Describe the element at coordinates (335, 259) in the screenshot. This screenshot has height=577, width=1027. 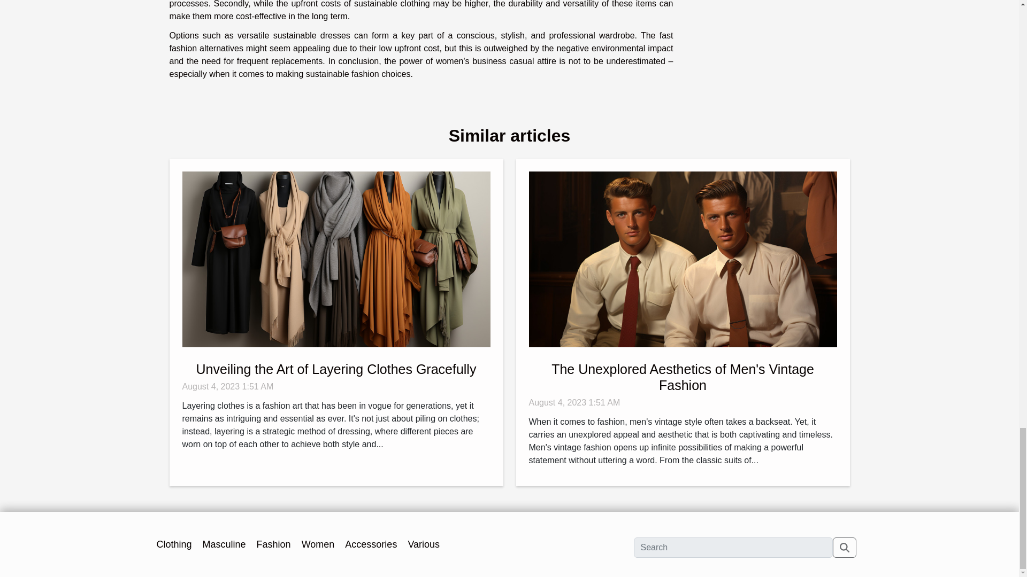
I see `Unveiling the Art of Layering Clothes Gracefully` at that location.